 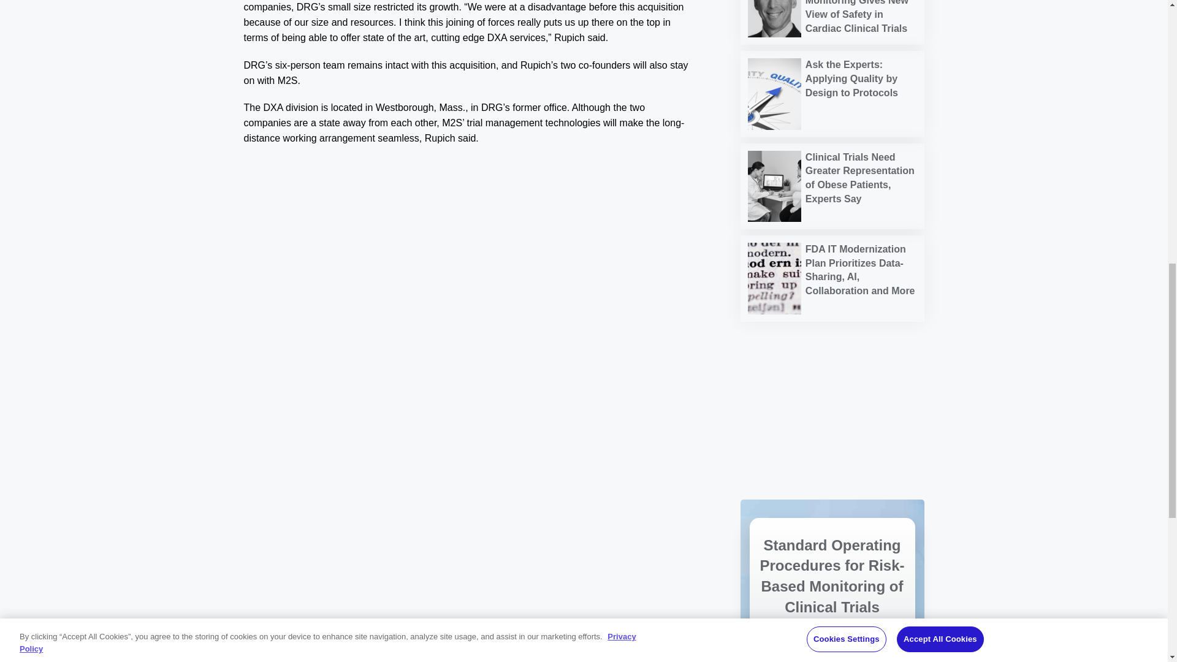 What do you see at coordinates (832, 450) in the screenshot?
I see `3rd party ad content` at bounding box center [832, 450].